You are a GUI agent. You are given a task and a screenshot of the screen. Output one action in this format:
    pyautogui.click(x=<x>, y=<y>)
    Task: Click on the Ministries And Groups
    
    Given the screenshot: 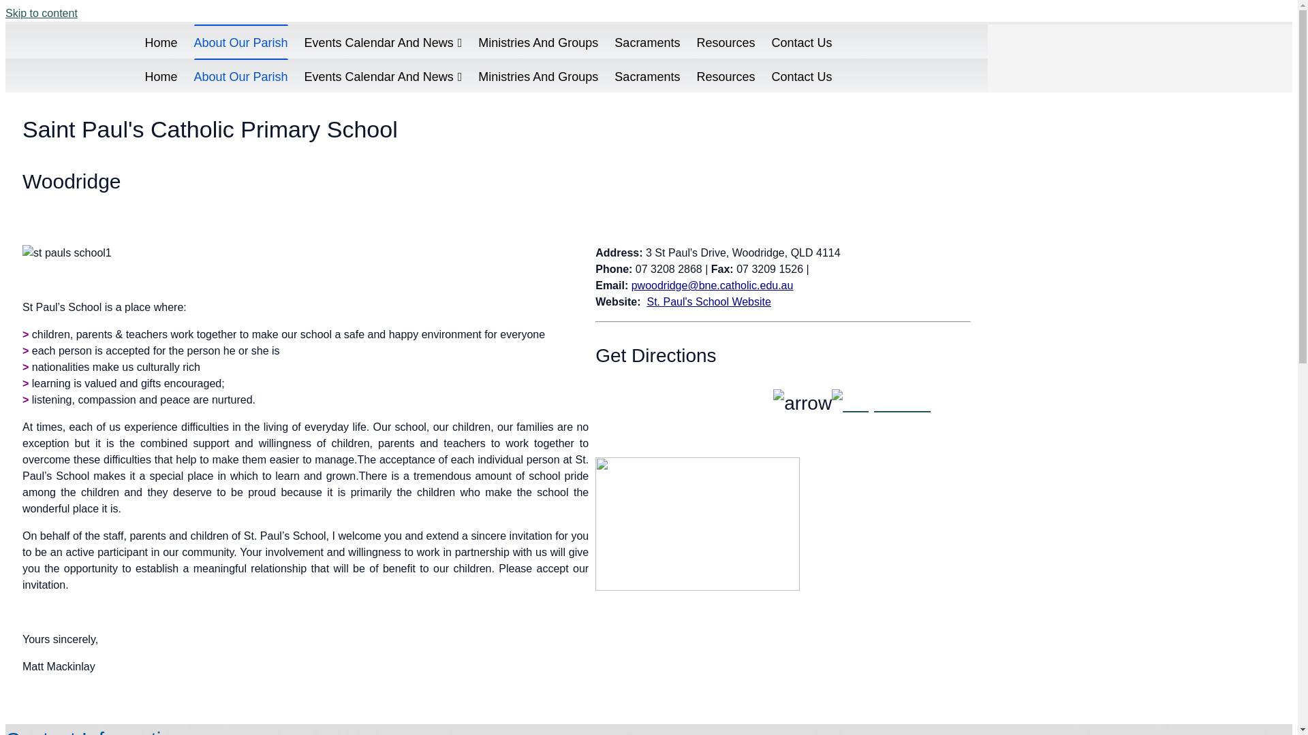 What is the action you would take?
    pyautogui.click(x=538, y=42)
    